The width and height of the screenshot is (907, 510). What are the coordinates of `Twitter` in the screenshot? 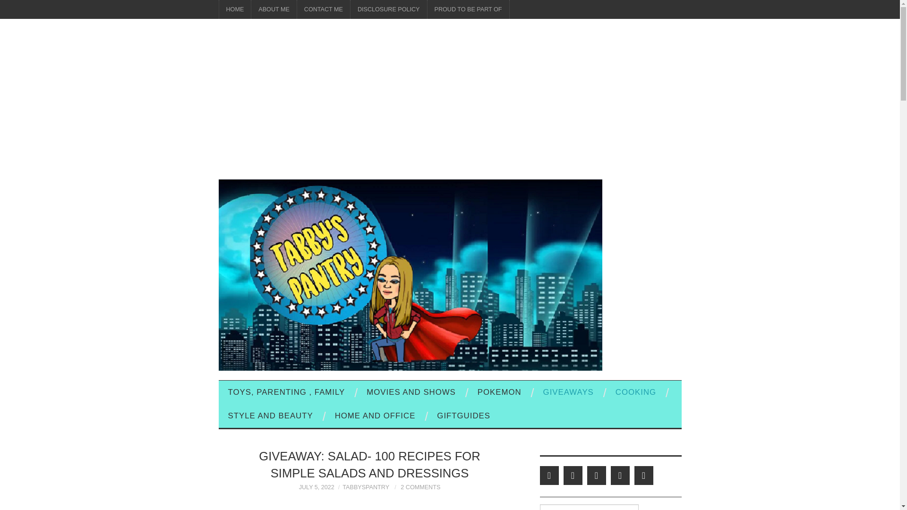 It's located at (549, 476).